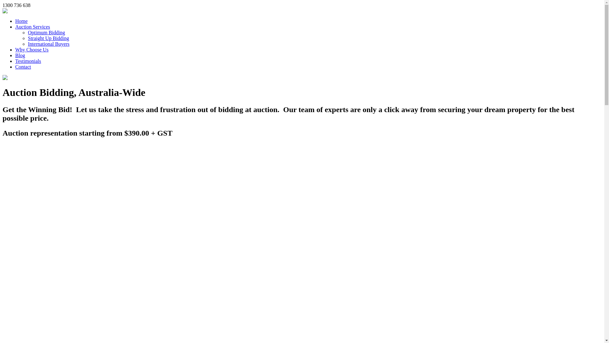 This screenshot has width=609, height=343. What do you see at coordinates (23, 67) in the screenshot?
I see `Contact` at bounding box center [23, 67].